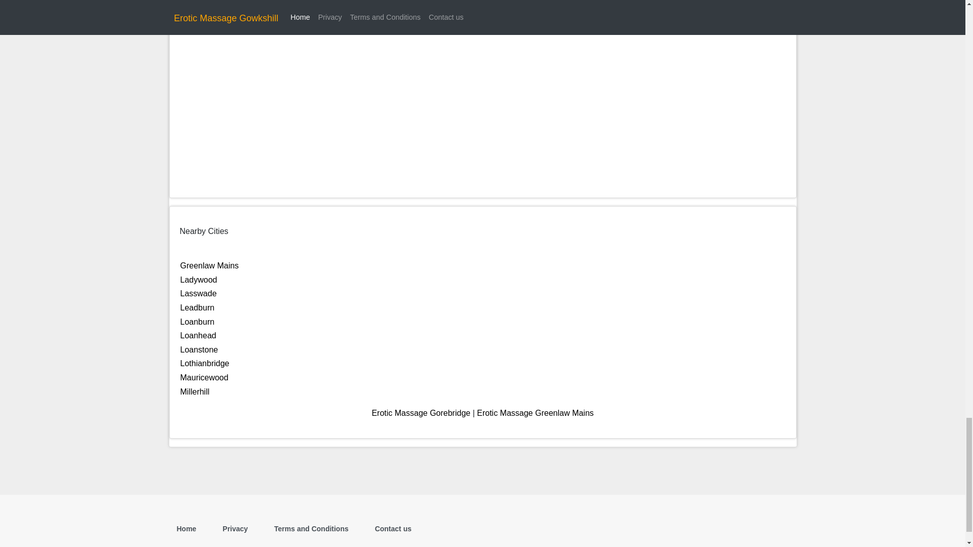 The image size is (973, 547). Describe the element at coordinates (199, 349) in the screenshot. I see `Loanstone` at that location.